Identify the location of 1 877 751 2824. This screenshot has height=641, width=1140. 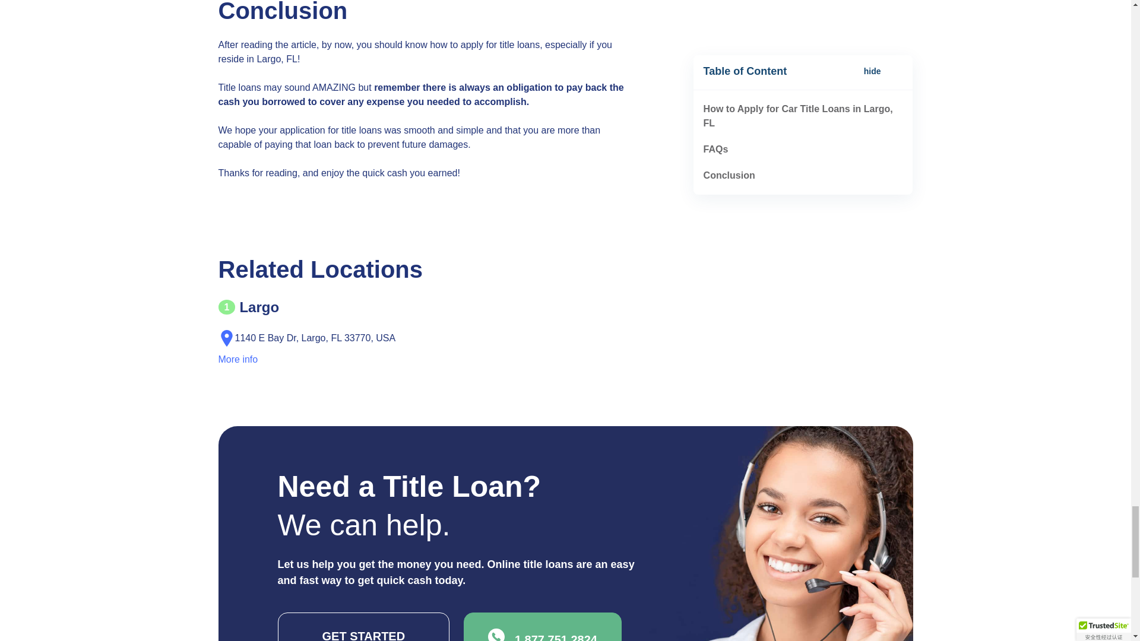
(543, 627).